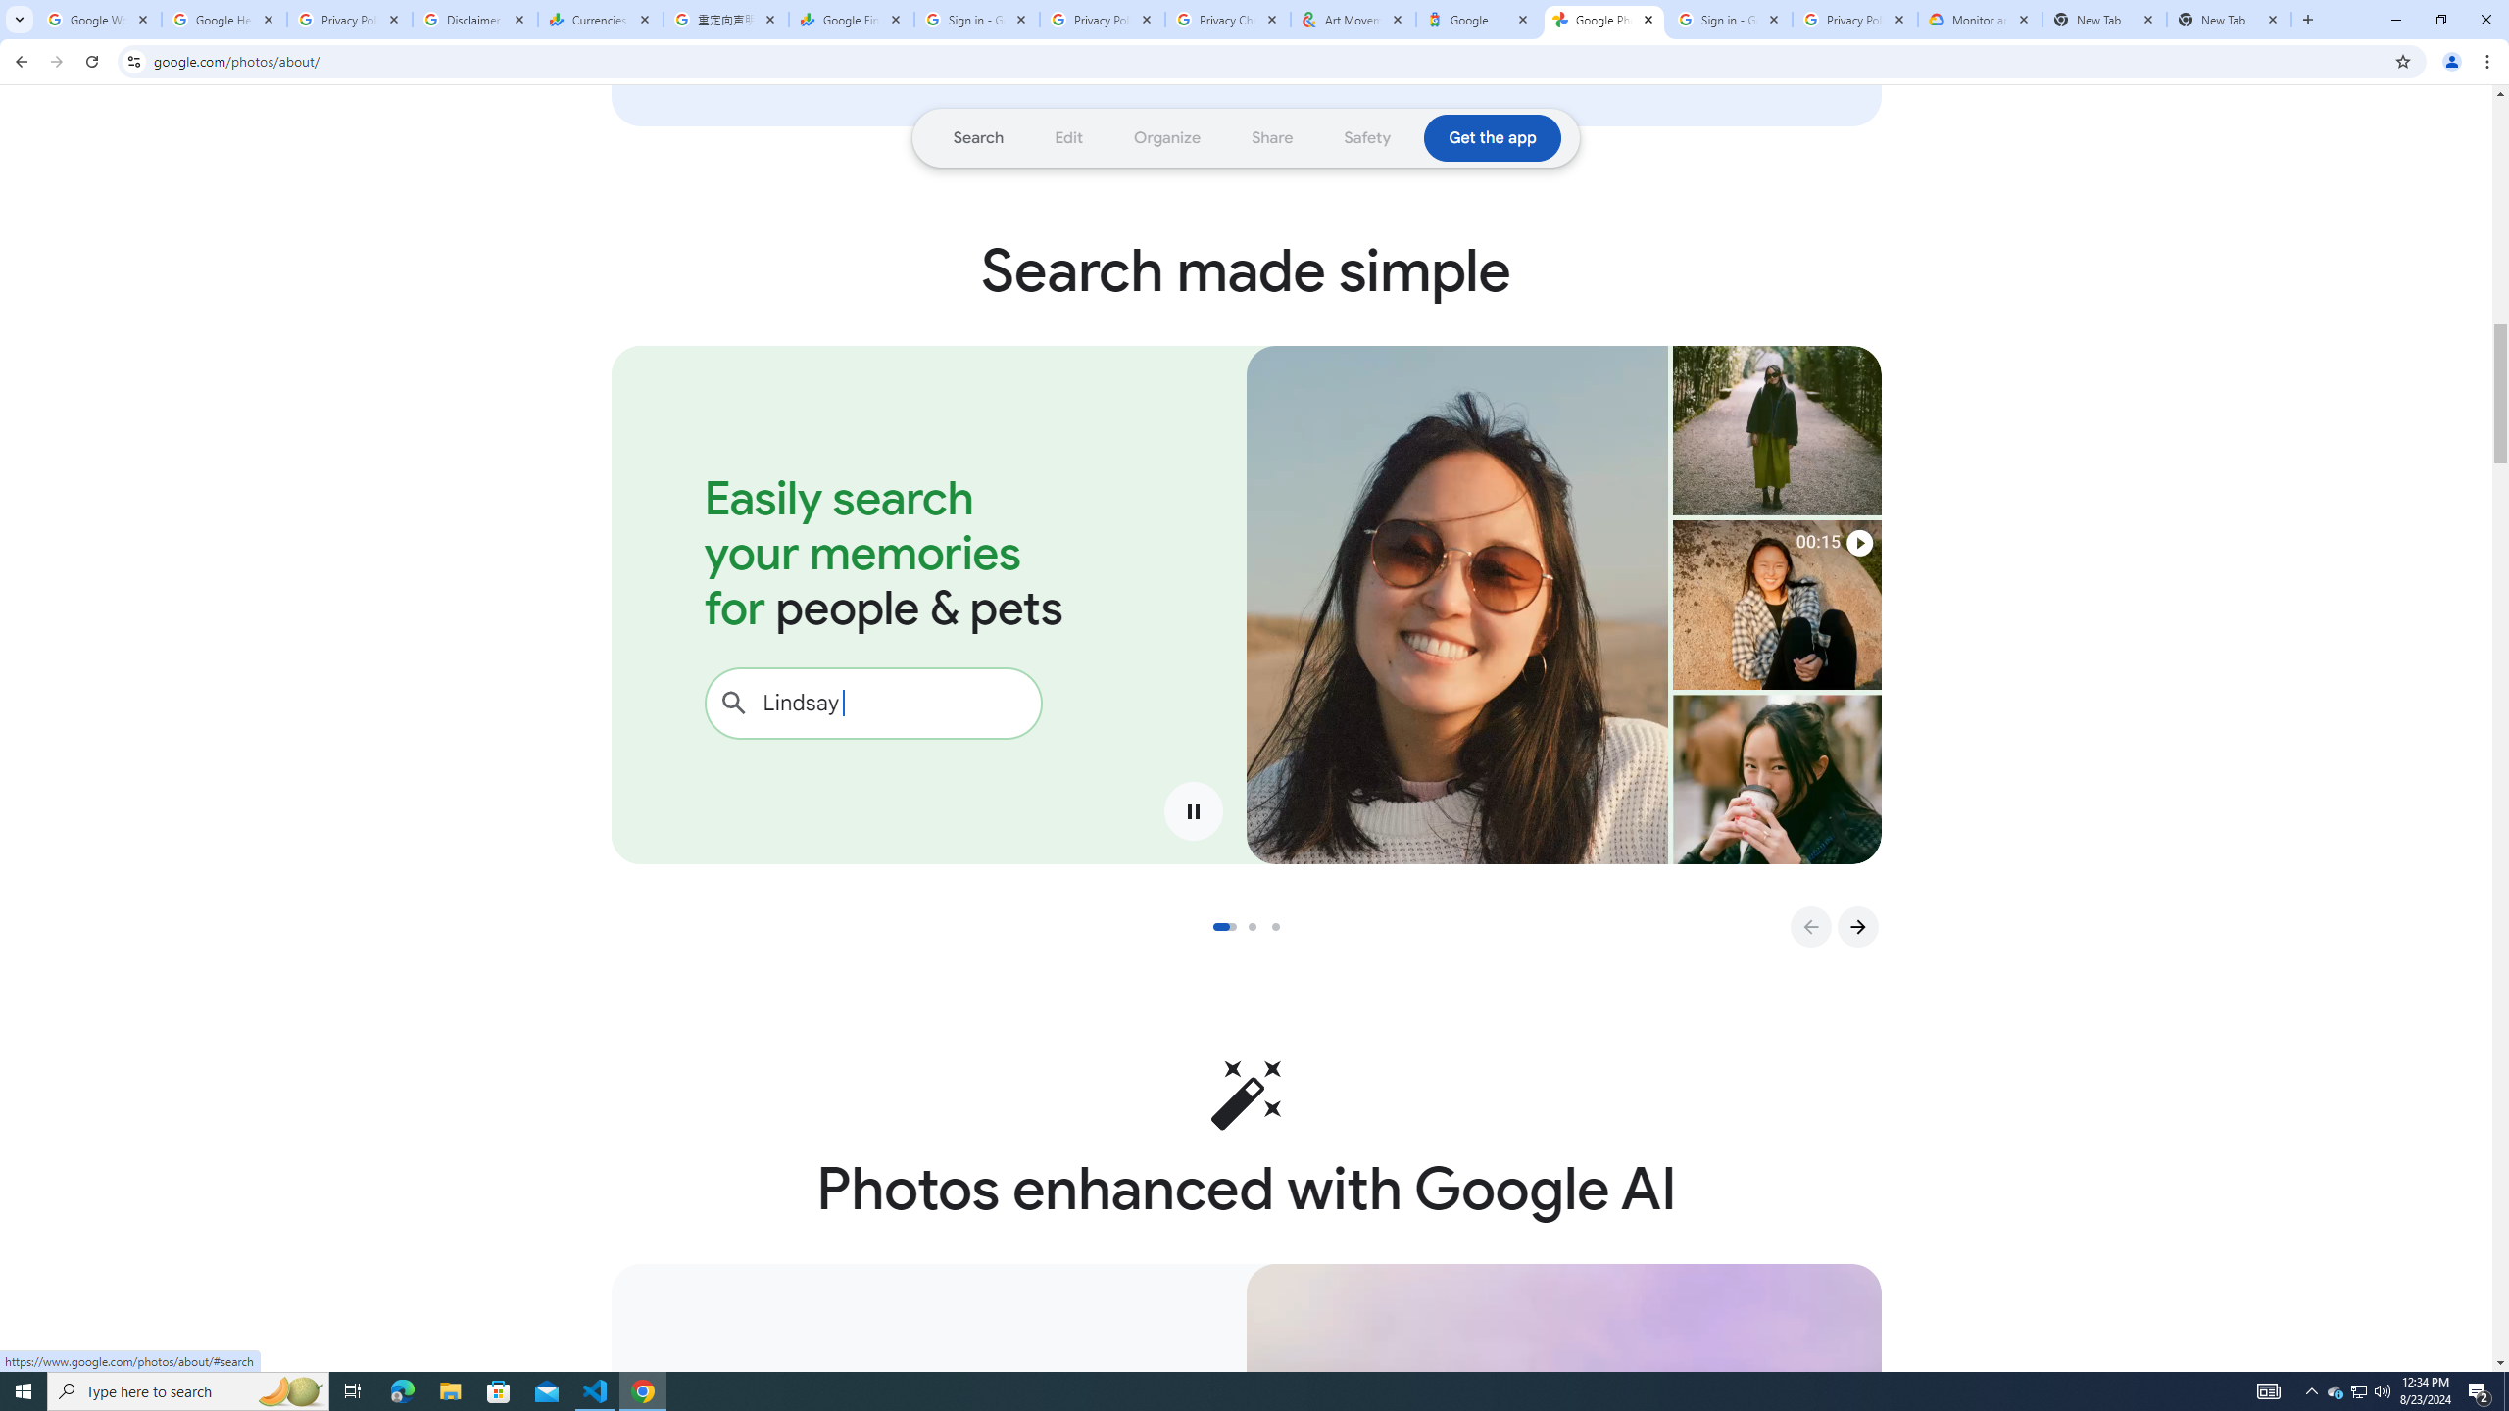 The width and height of the screenshot is (2509, 1411). I want to click on Download the Google Photos app, so click(1493, 137).